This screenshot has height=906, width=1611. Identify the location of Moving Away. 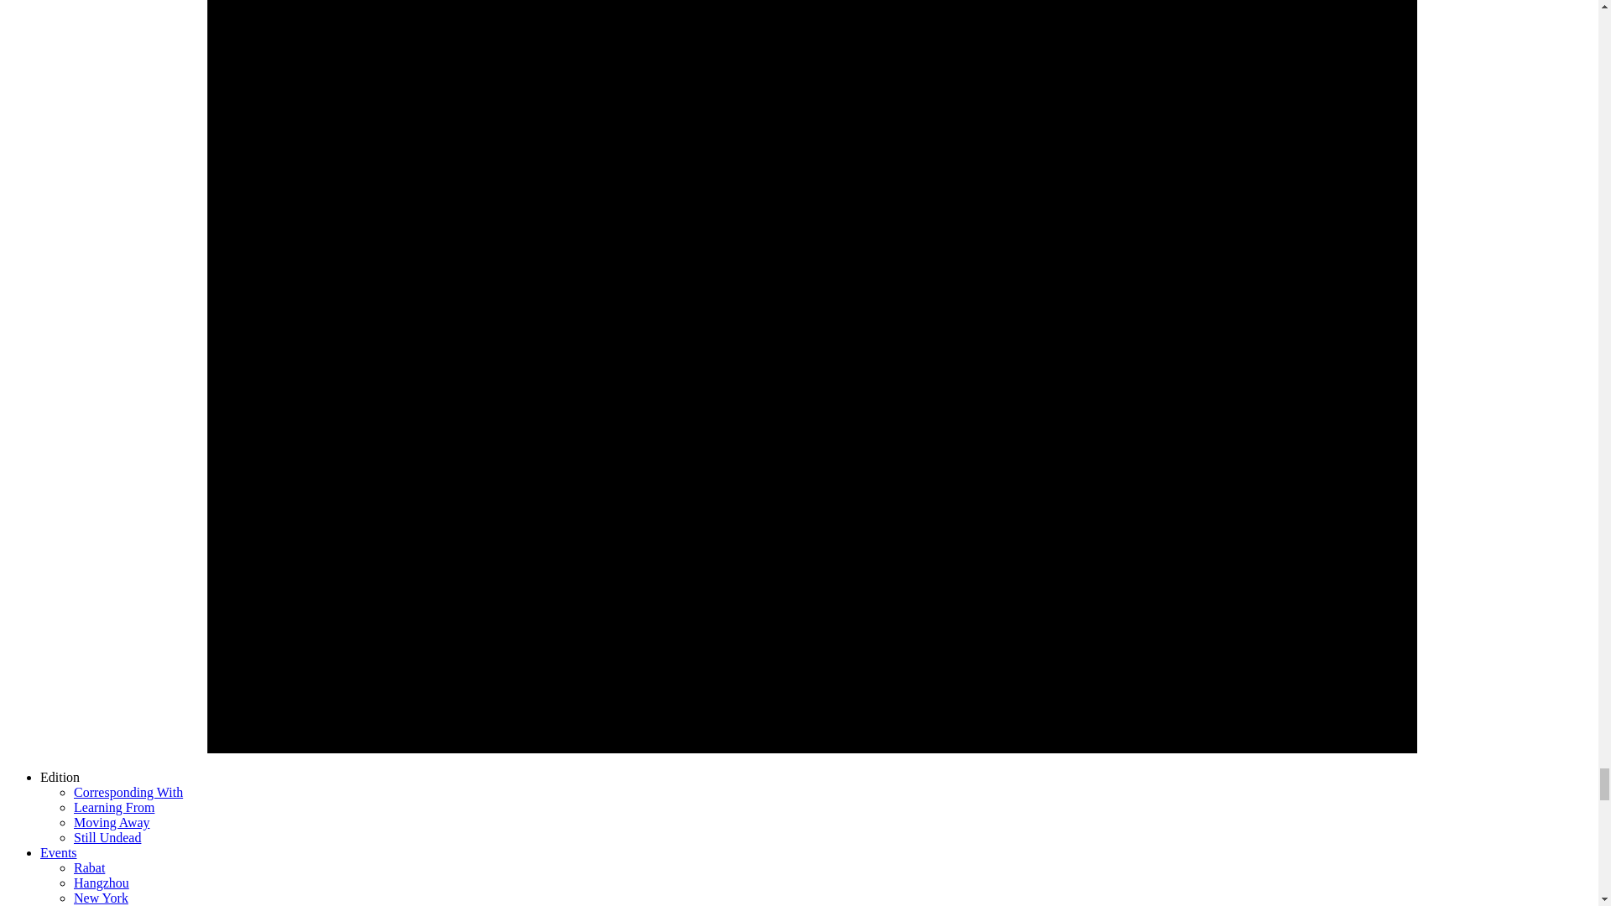
(112, 822).